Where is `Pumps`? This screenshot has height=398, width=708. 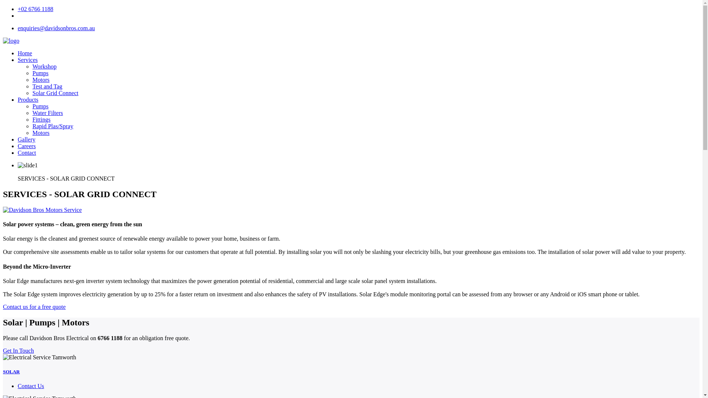 Pumps is located at coordinates (41, 106).